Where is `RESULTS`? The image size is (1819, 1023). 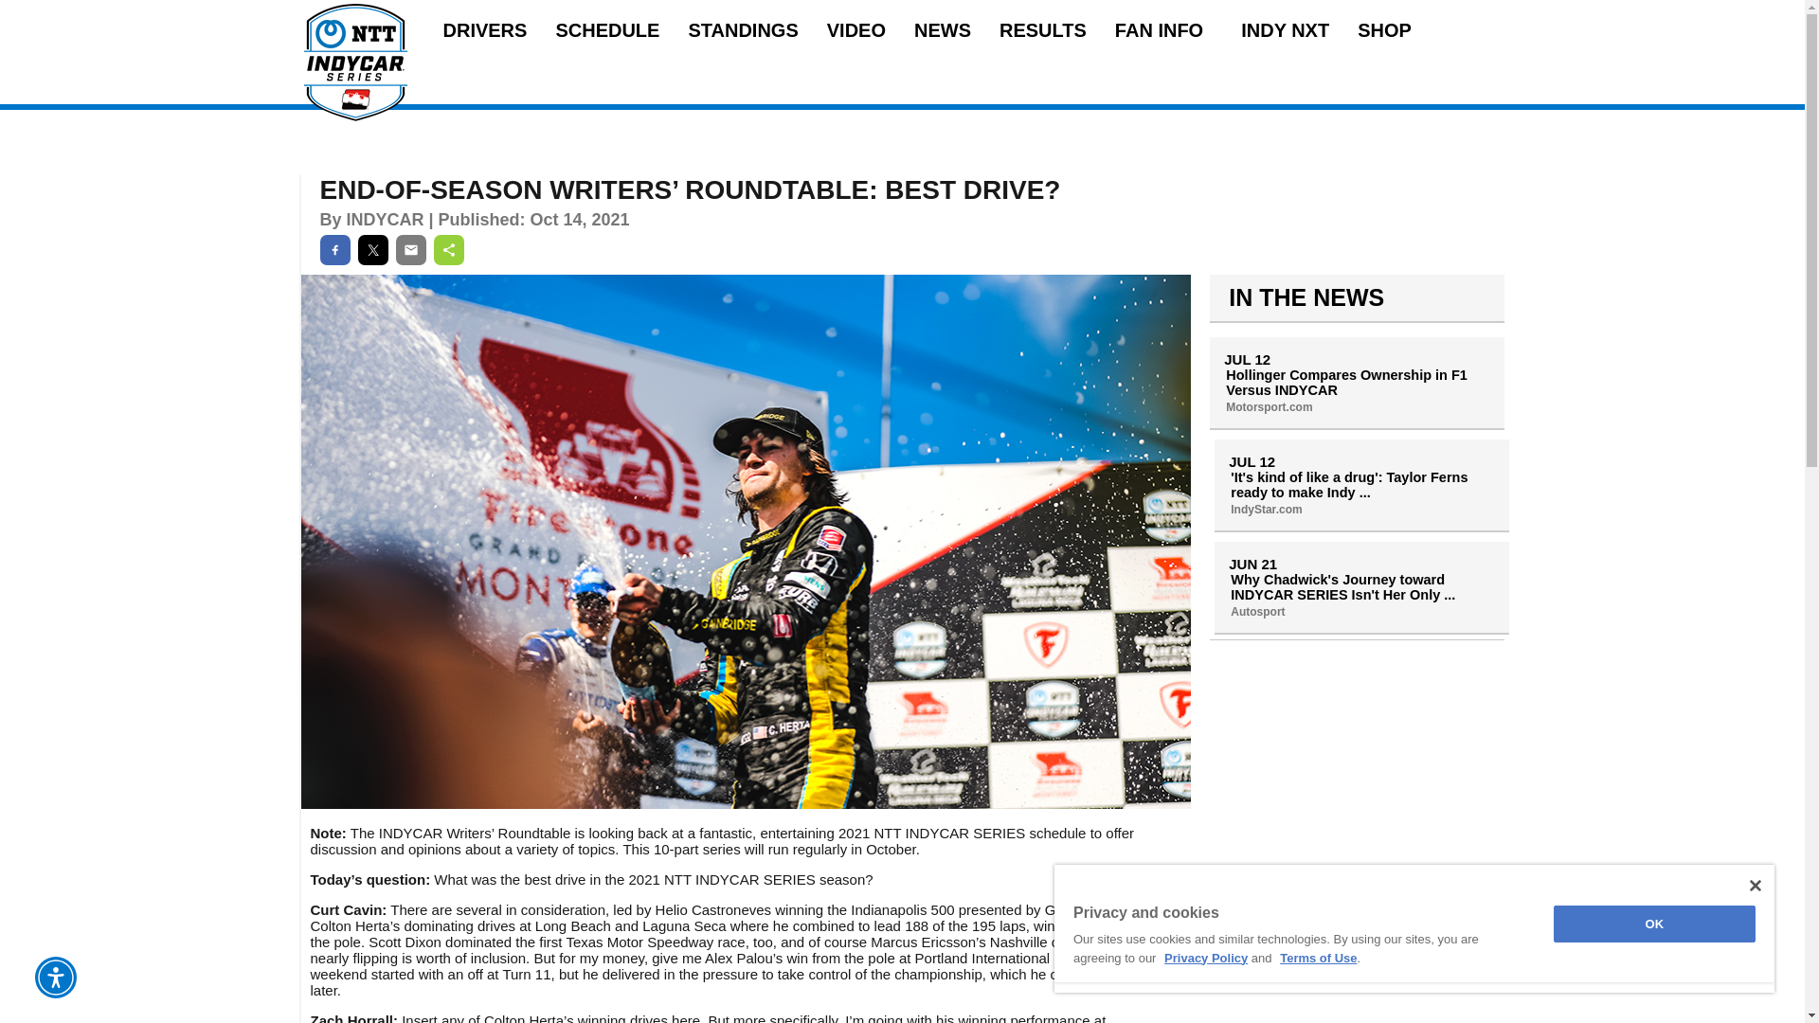 RESULTS is located at coordinates (1042, 30).